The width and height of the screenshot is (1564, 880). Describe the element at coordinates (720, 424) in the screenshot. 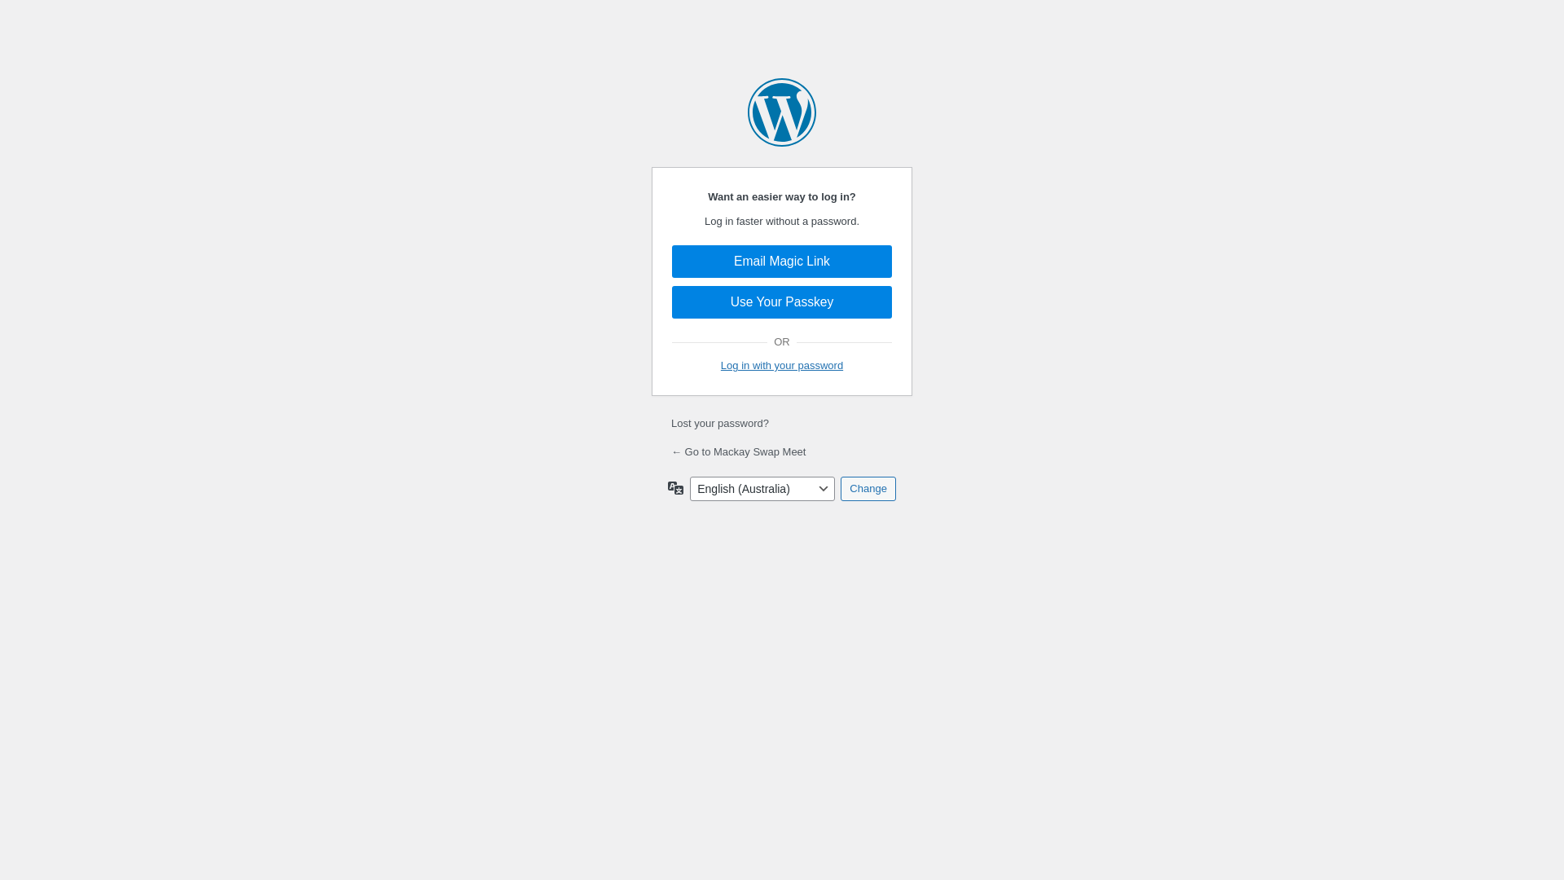

I see `Lost your password?` at that location.